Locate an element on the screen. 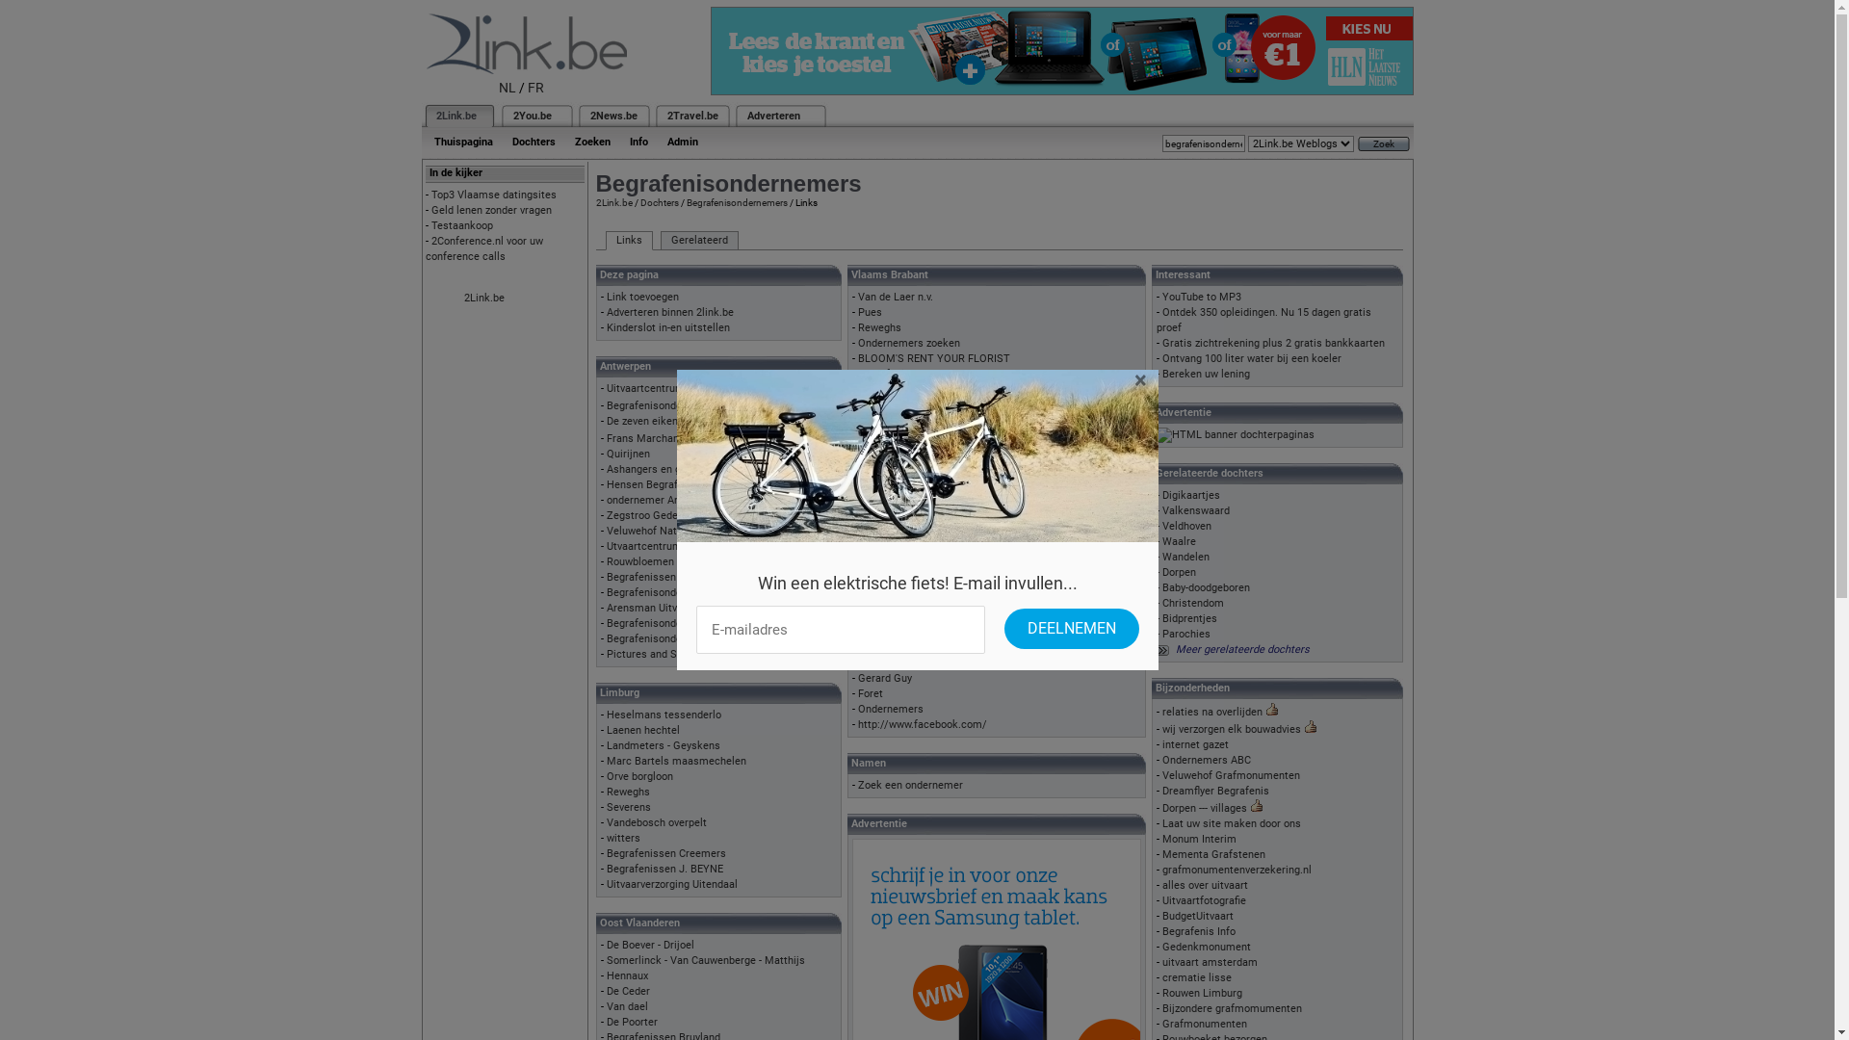  Gerard Guy is located at coordinates (885, 678).